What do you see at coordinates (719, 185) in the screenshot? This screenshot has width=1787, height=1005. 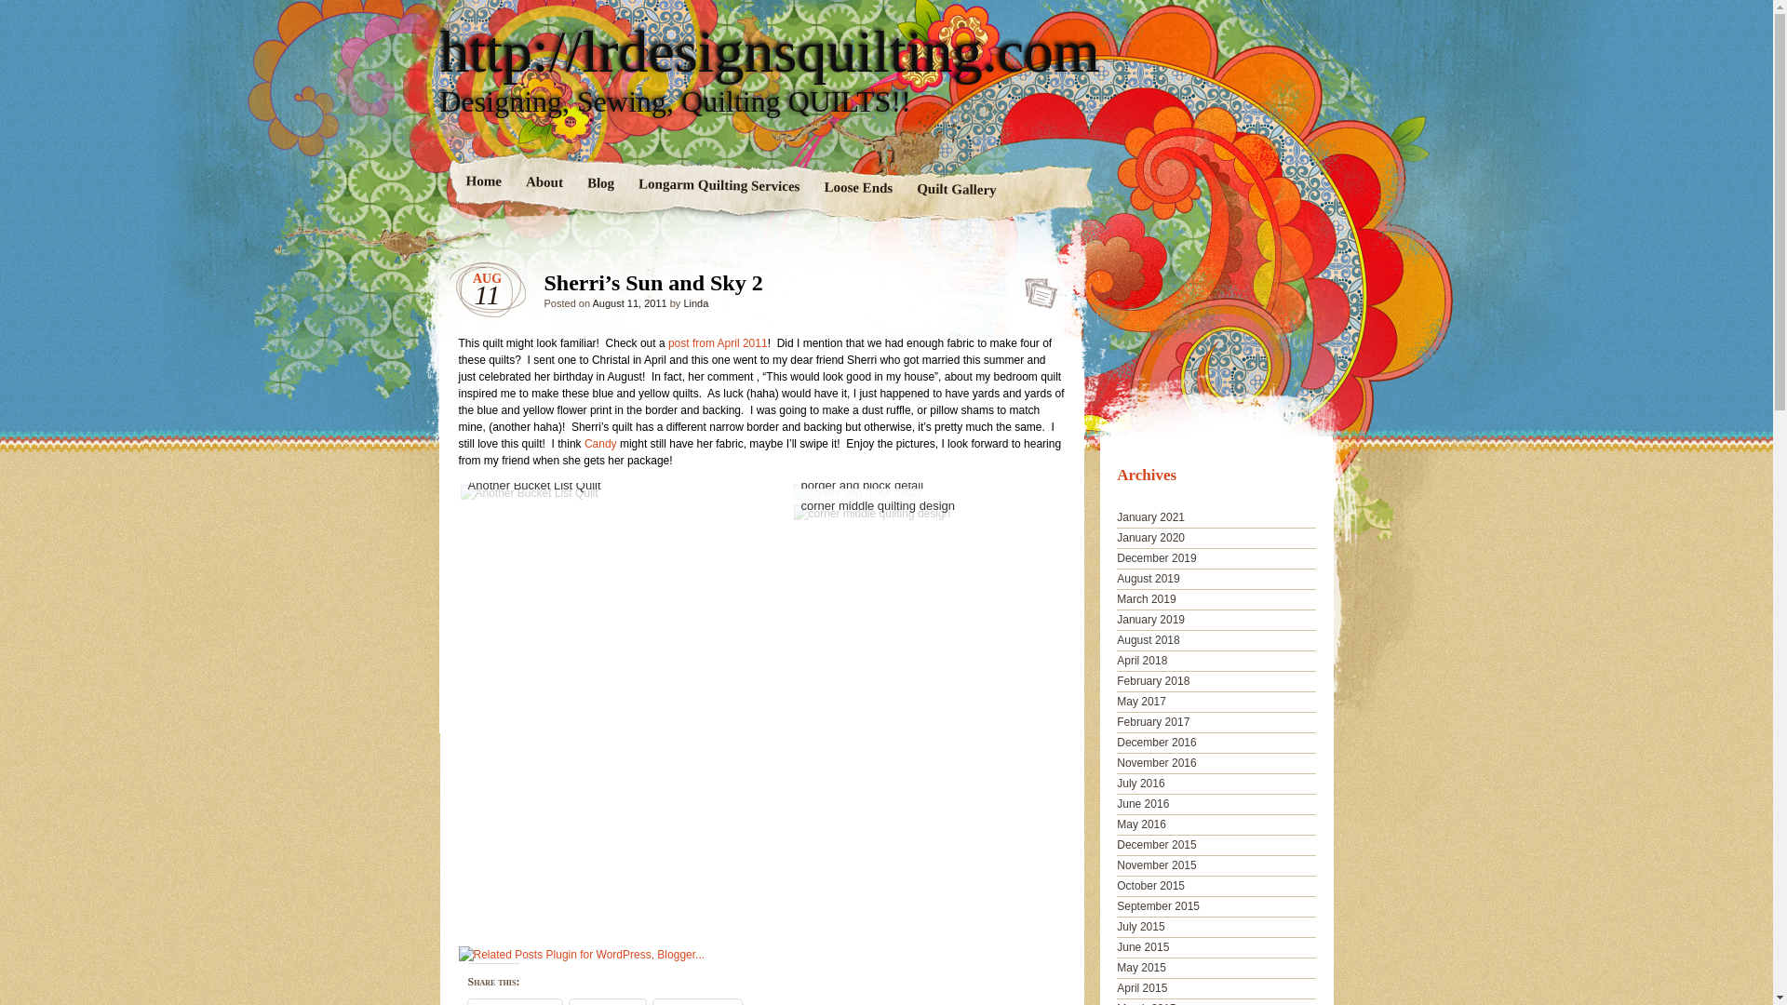 I see `Longarm Quilting Services` at bounding box center [719, 185].